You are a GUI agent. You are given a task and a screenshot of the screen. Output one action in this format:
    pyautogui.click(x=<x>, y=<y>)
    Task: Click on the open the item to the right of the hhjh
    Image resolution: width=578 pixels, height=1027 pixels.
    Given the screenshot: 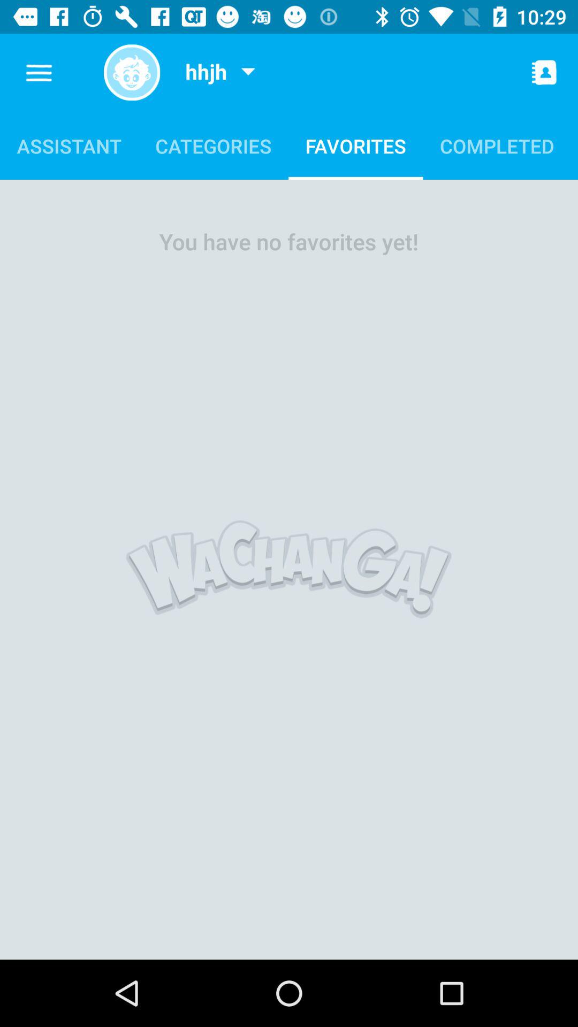 What is the action you would take?
    pyautogui.click(x=248, y=73)
    